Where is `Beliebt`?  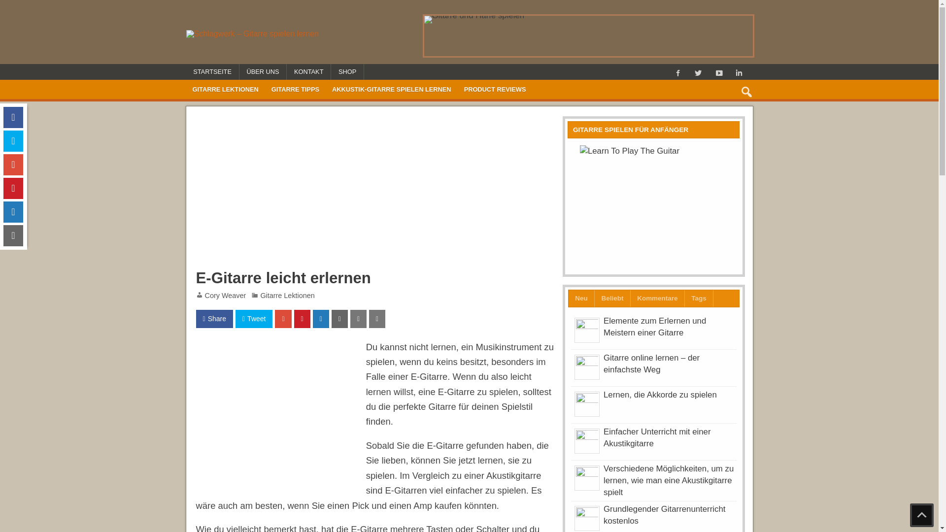
Beliebt is located at coordinates (613, 299).